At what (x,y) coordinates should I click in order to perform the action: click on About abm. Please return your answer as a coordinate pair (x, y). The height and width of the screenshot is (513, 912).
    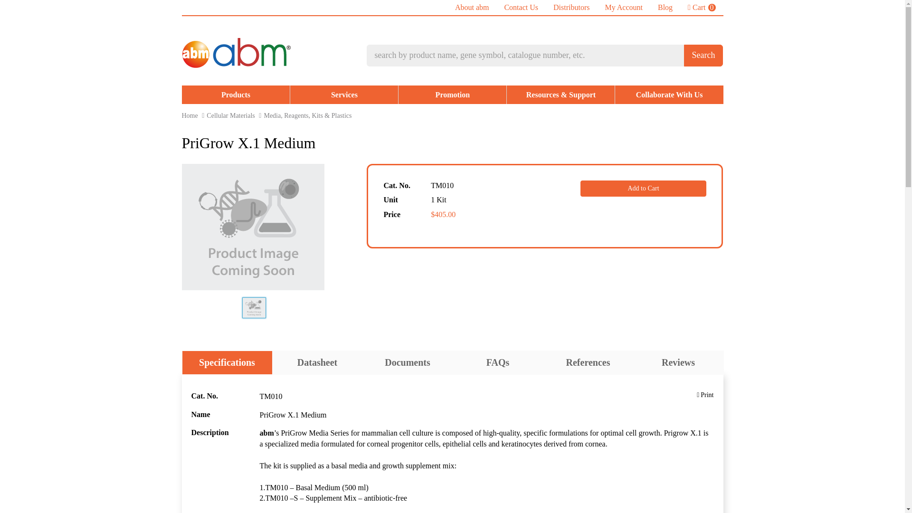
    Looking at the image, I should click on (703, 55).